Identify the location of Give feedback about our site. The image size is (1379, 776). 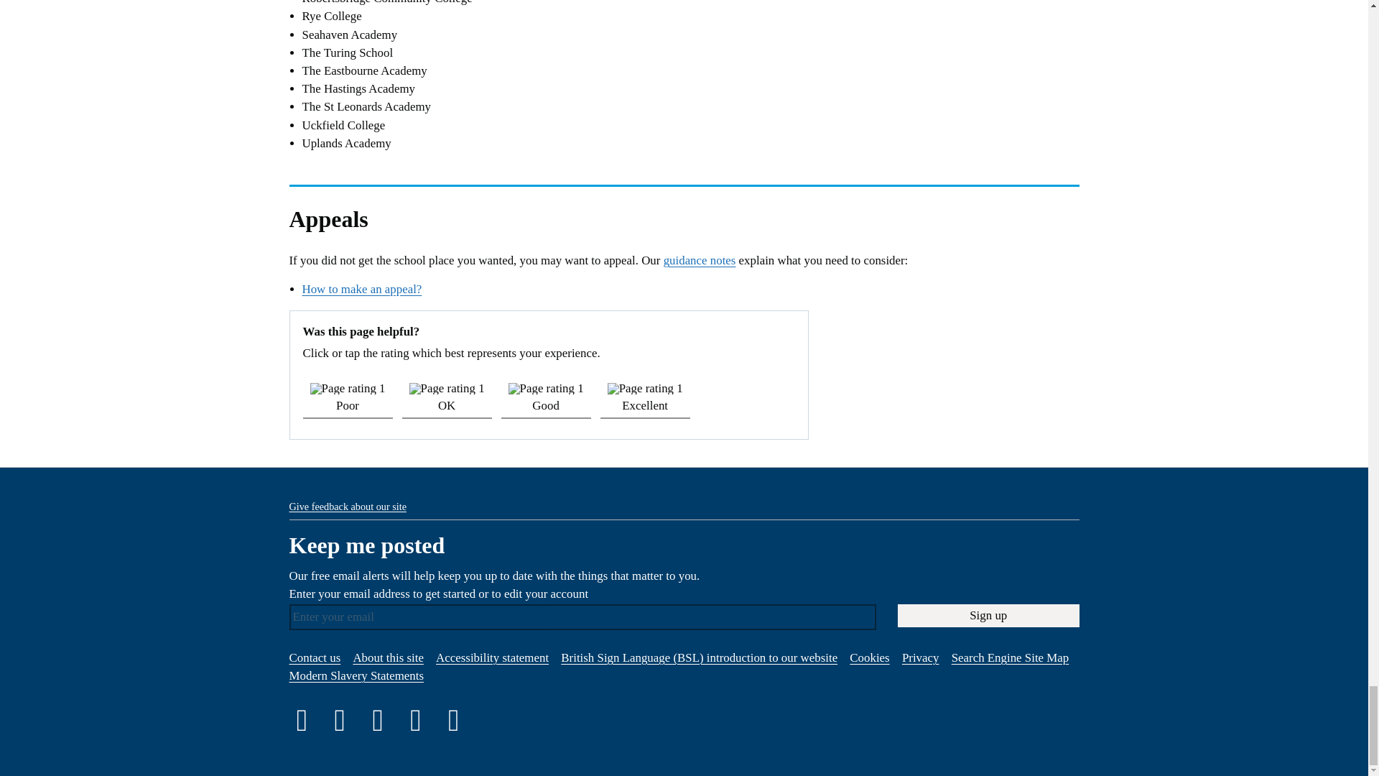
(346, 506).